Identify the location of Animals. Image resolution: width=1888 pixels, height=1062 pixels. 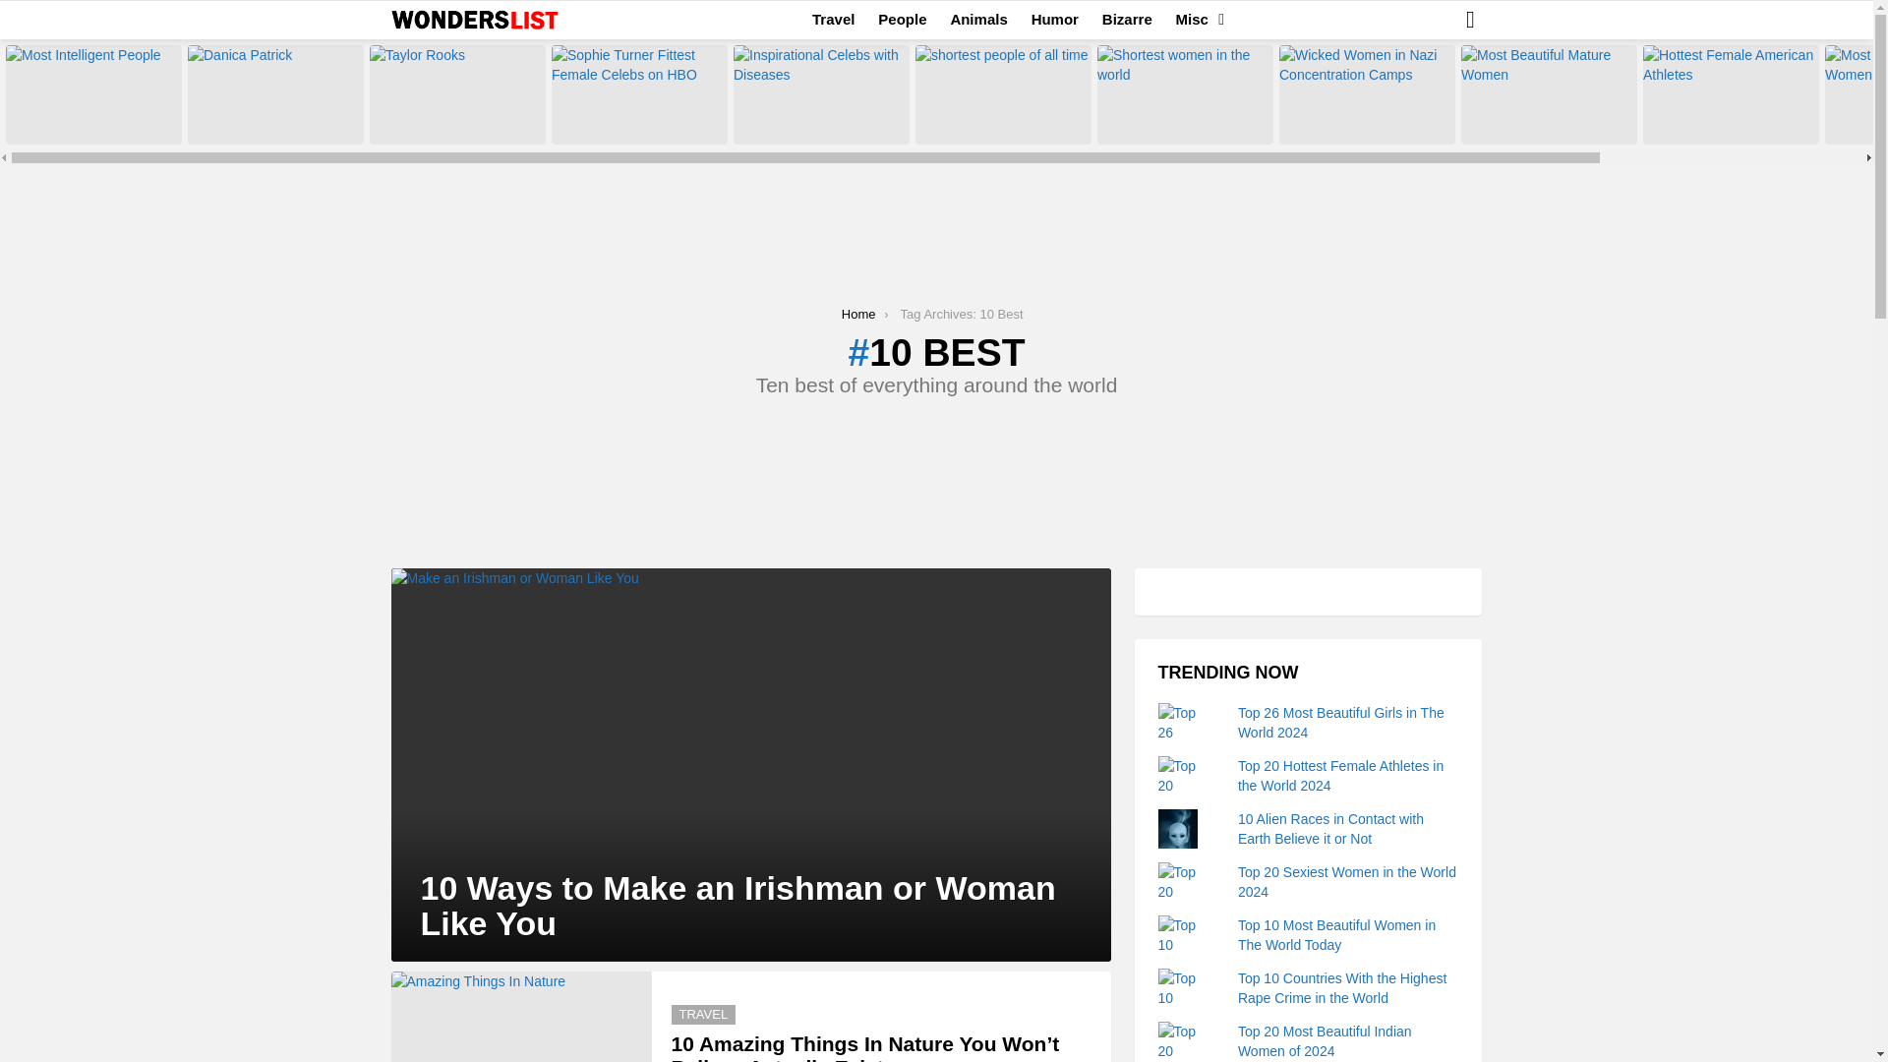
(978, 20).